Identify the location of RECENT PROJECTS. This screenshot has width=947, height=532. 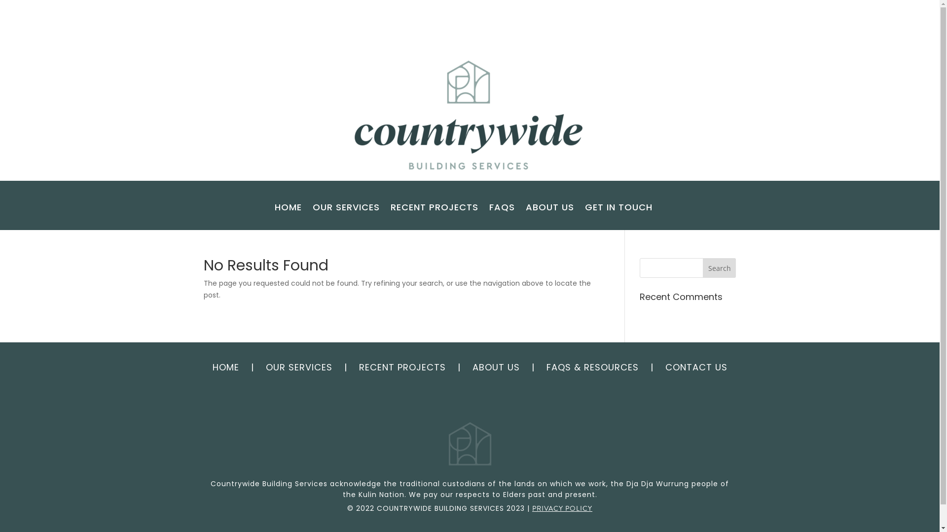
(435, 209).